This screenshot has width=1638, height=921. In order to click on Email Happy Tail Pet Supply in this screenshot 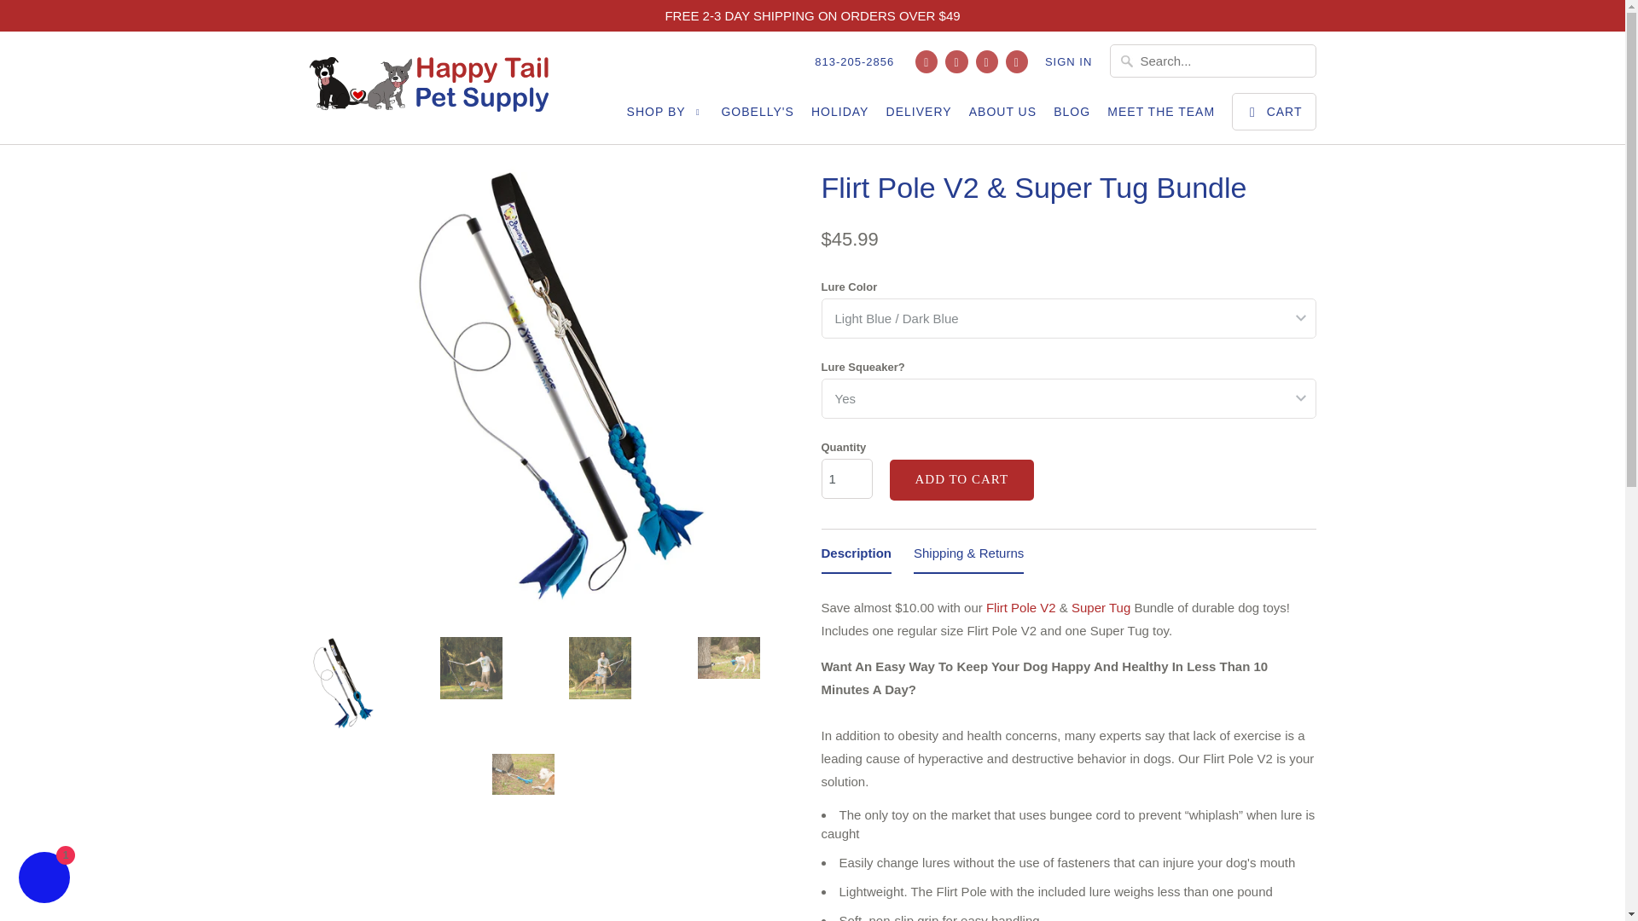, I will do `click(1017, 61)`.